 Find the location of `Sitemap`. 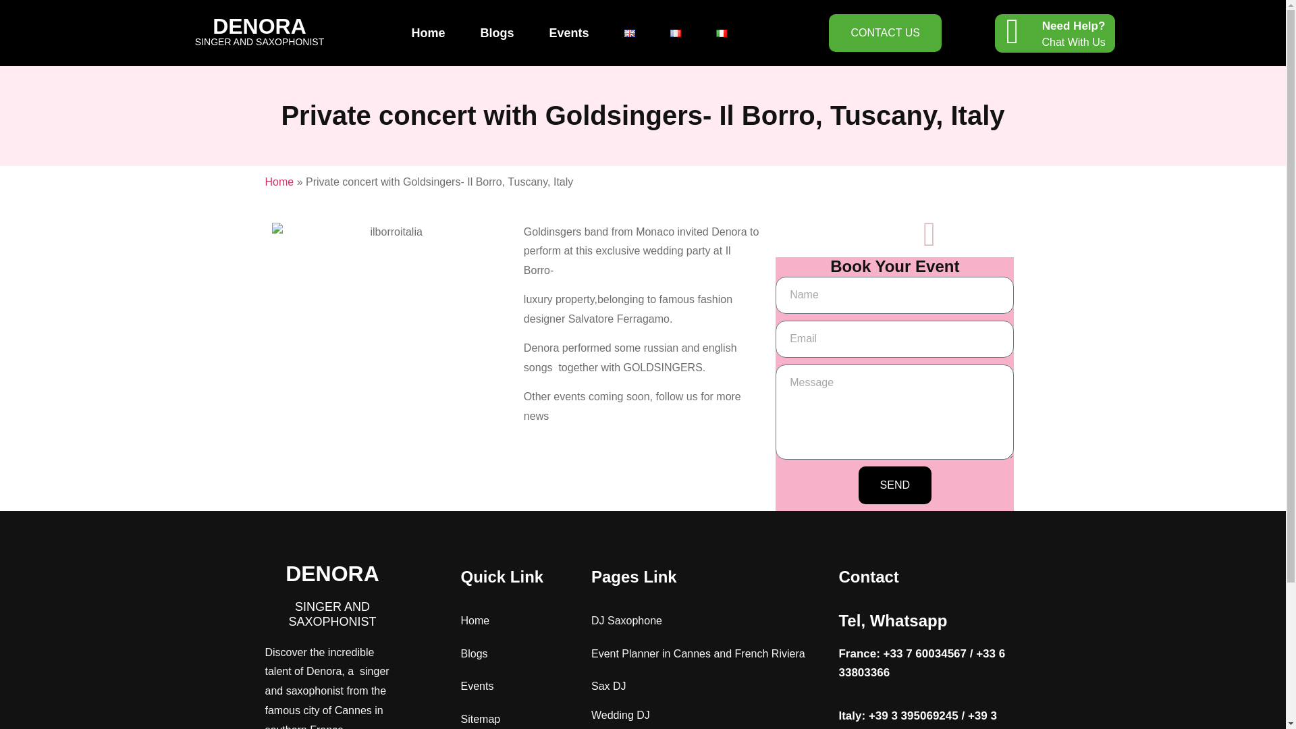

Sitemap is located at coordinates (480, 719).